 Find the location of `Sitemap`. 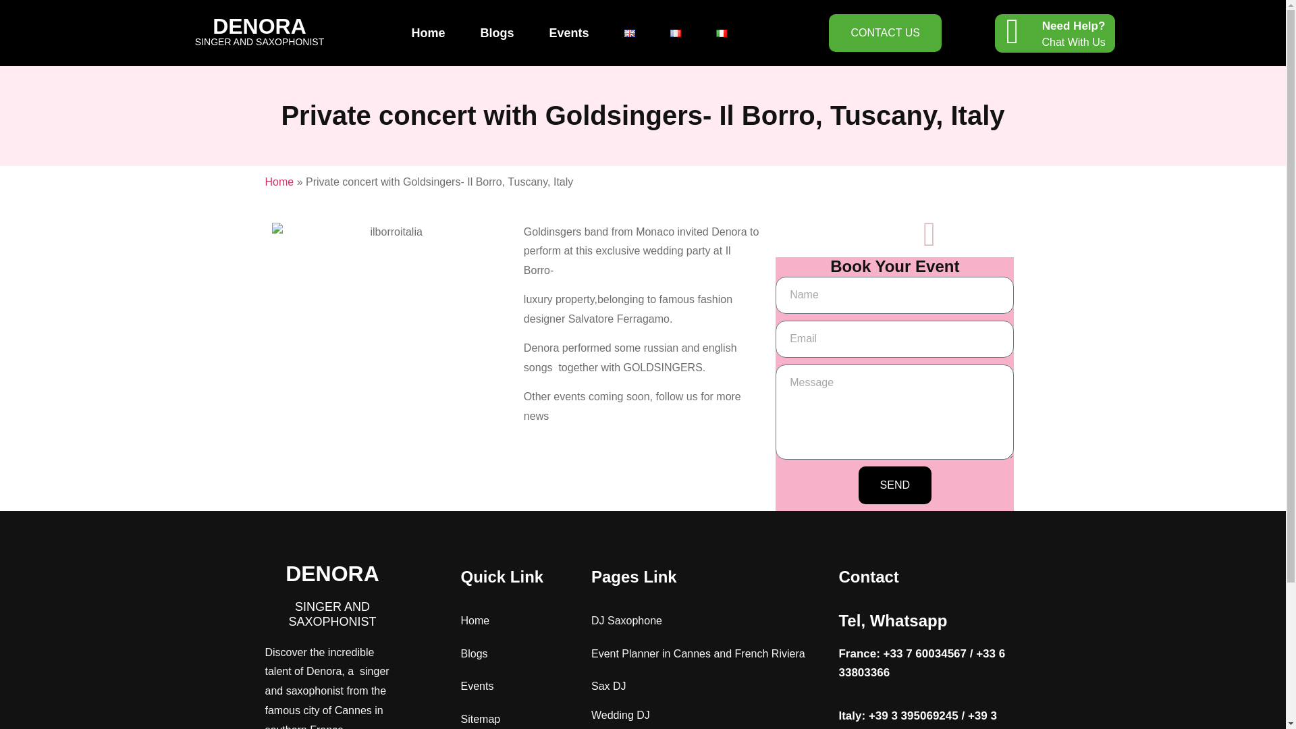

Sitemap is located at coordinates (480, 719).